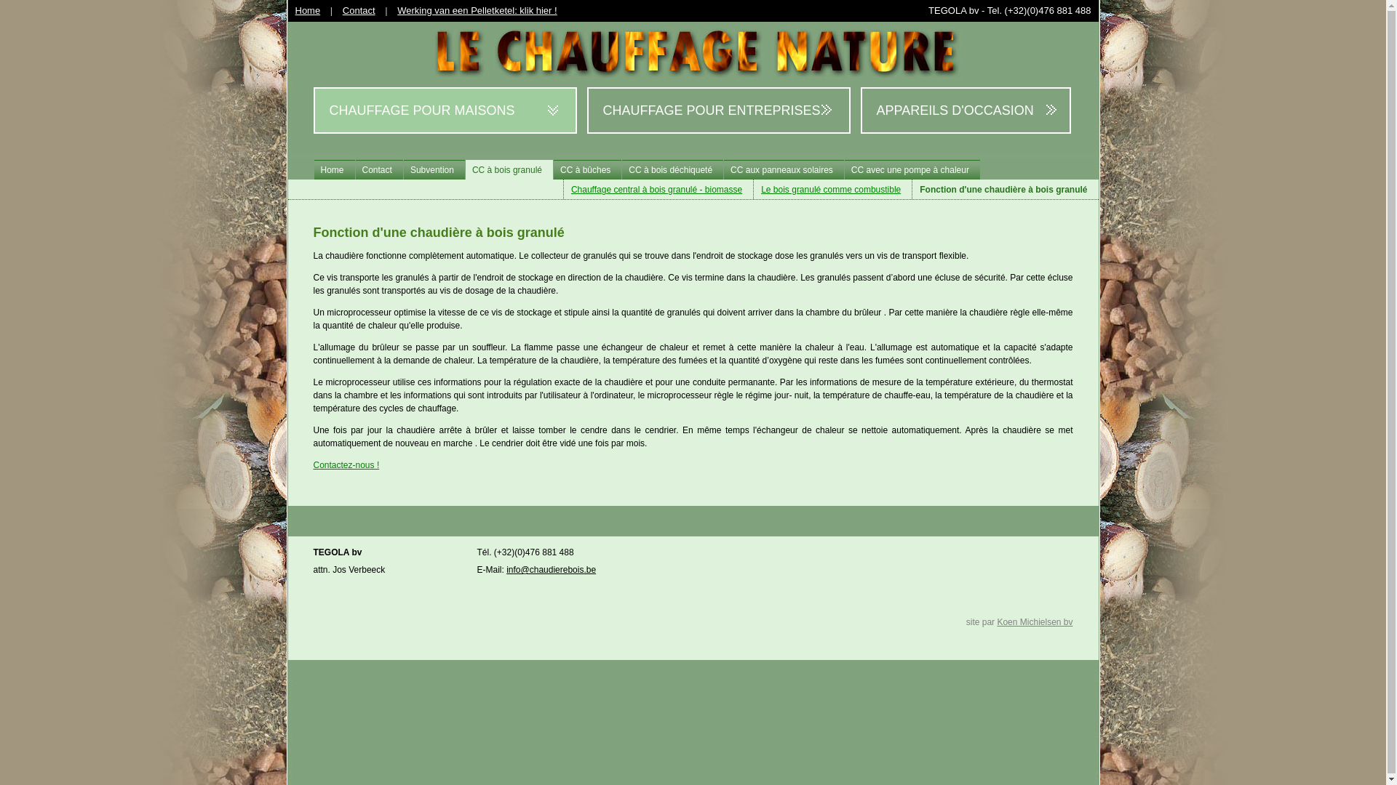 This screenshot has width=1397, height=785. What do you see at coordinates (359, 10) in the screenshot?
I see `Contact` at bounding box center [359, 10].